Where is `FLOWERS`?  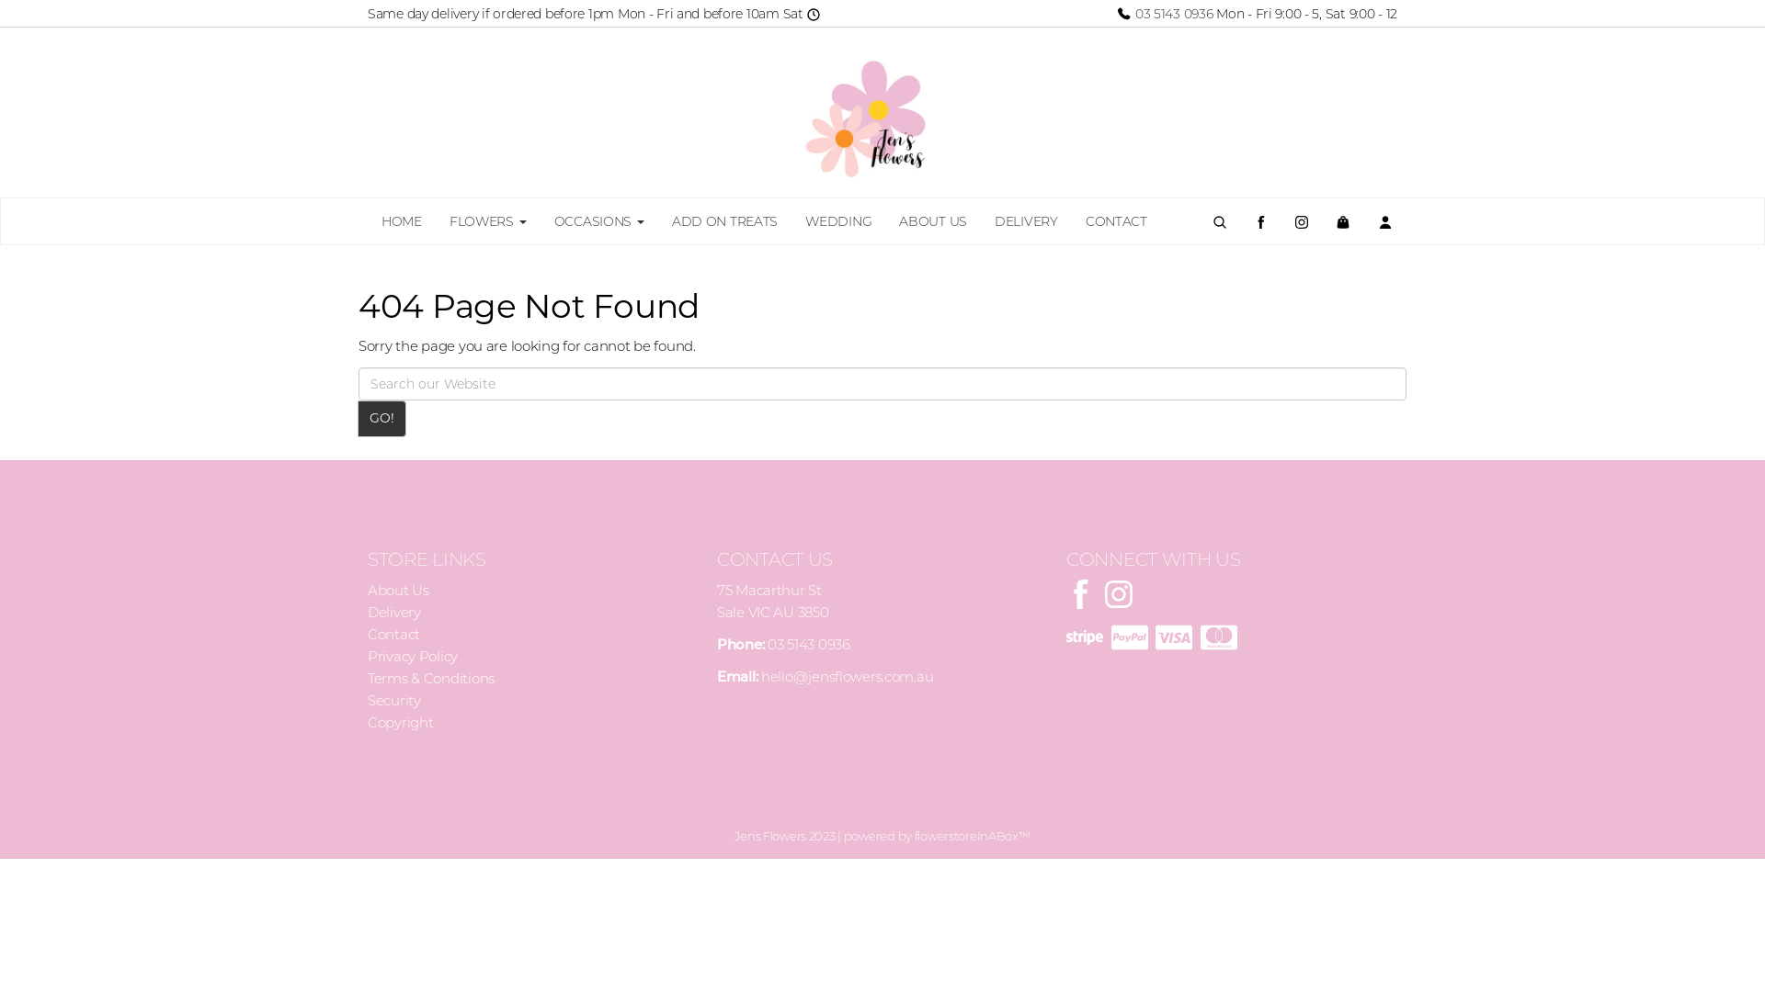 FLOWERS is located at coordinates (488, 221).